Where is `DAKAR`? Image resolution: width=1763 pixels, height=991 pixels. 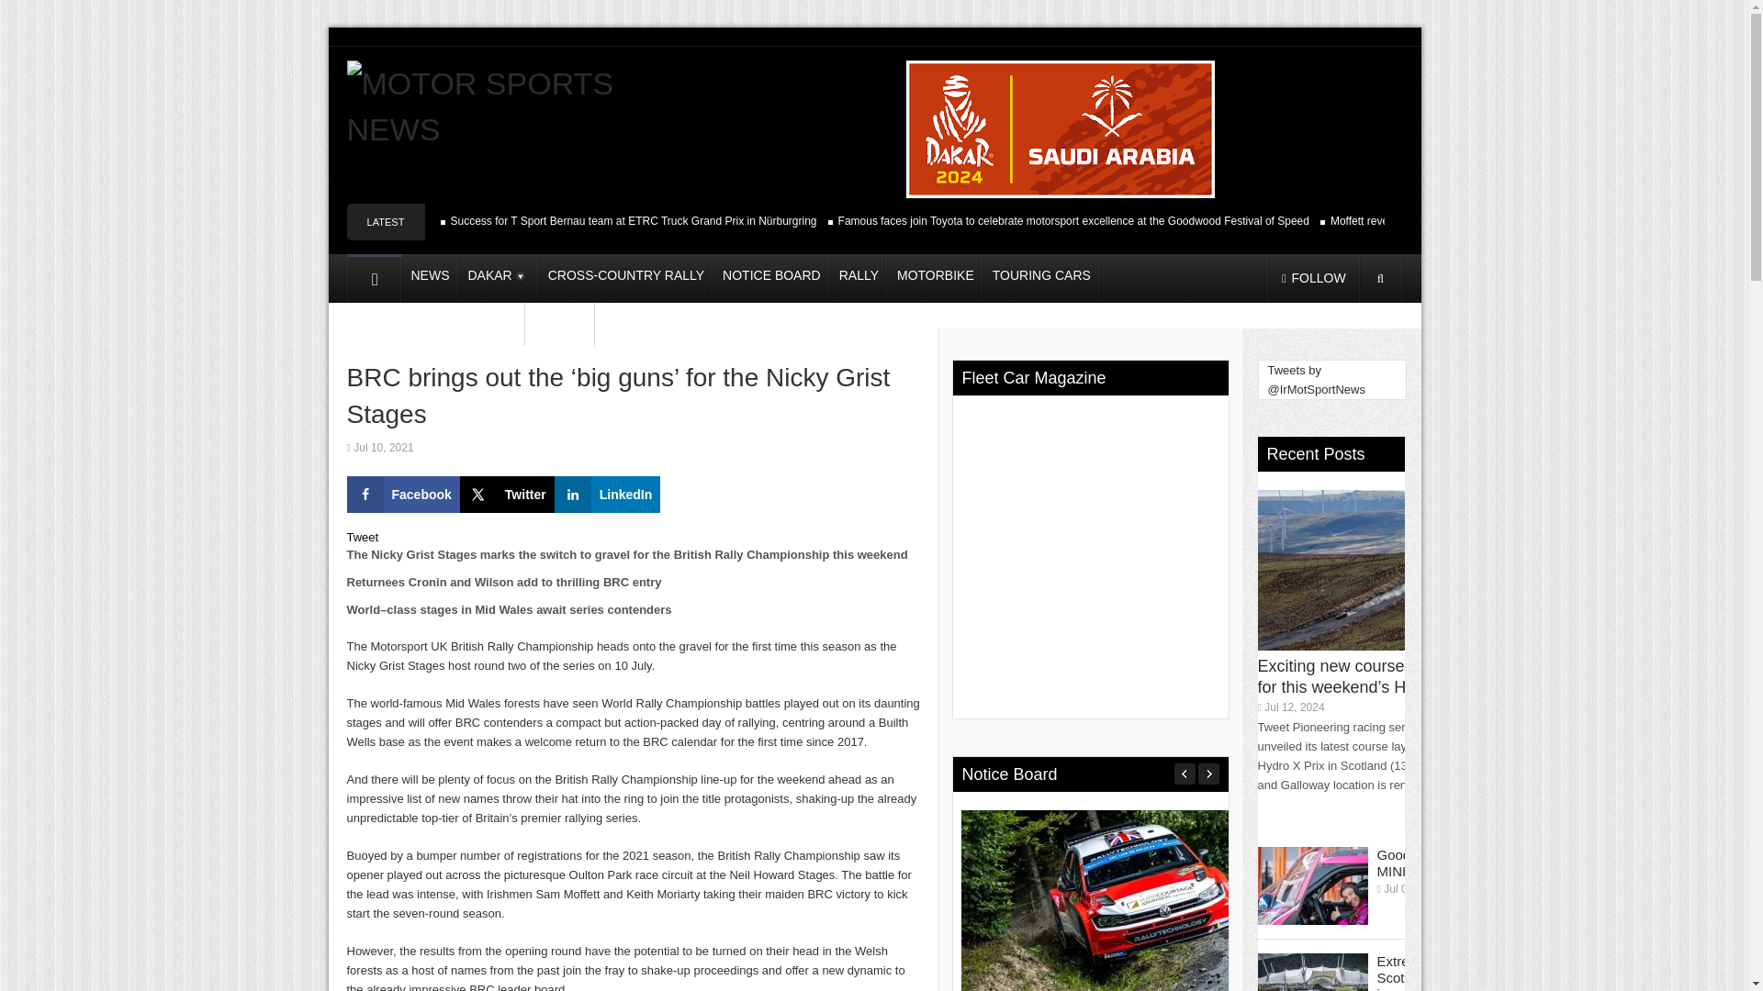
DAKAR is located at coordinates (499, 277).